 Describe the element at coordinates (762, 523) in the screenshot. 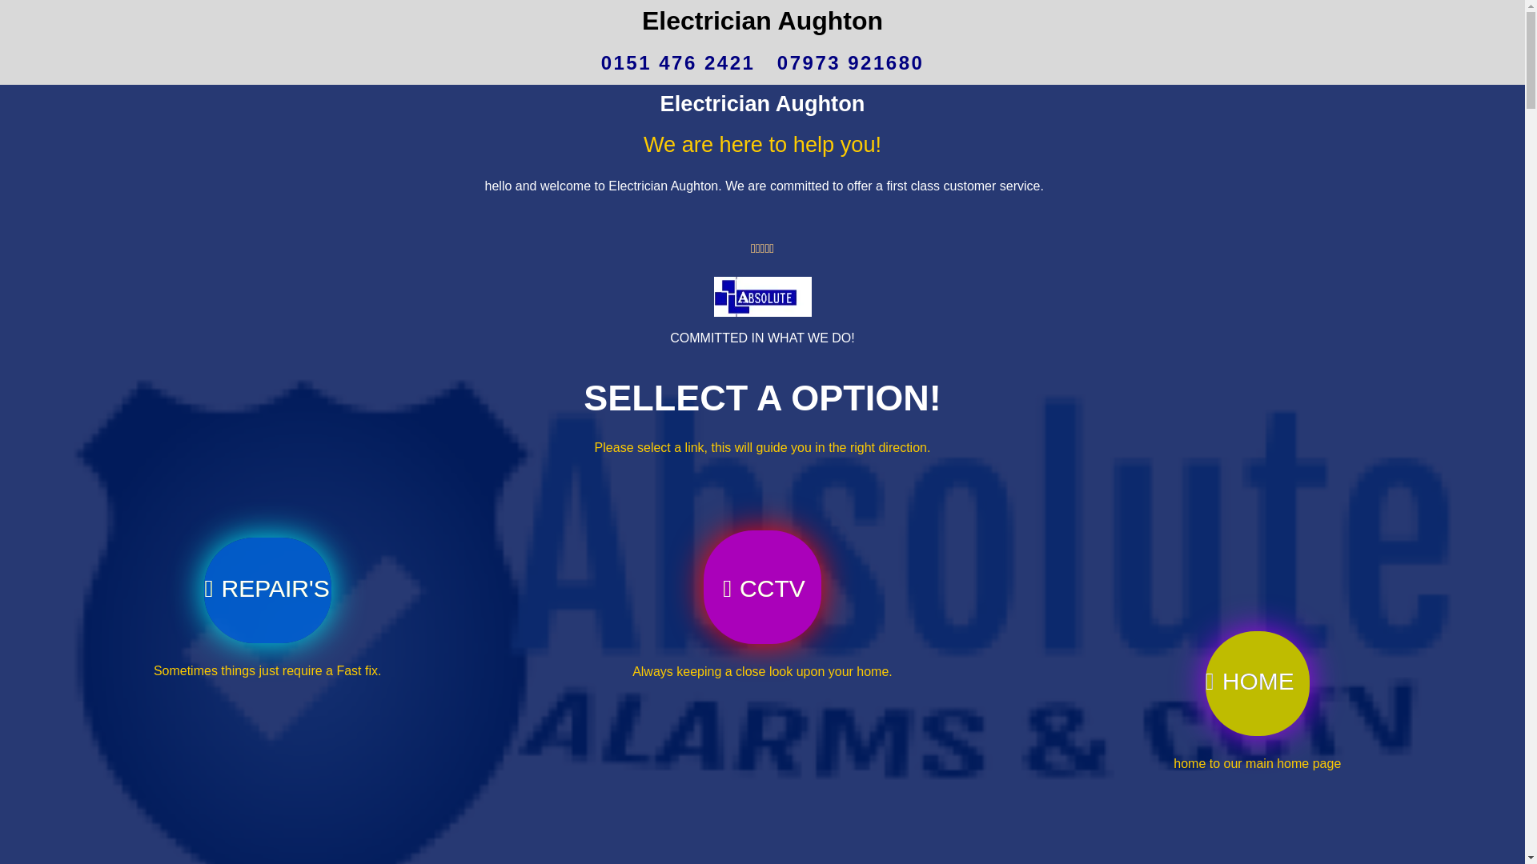

I see `CCTV` at that location.